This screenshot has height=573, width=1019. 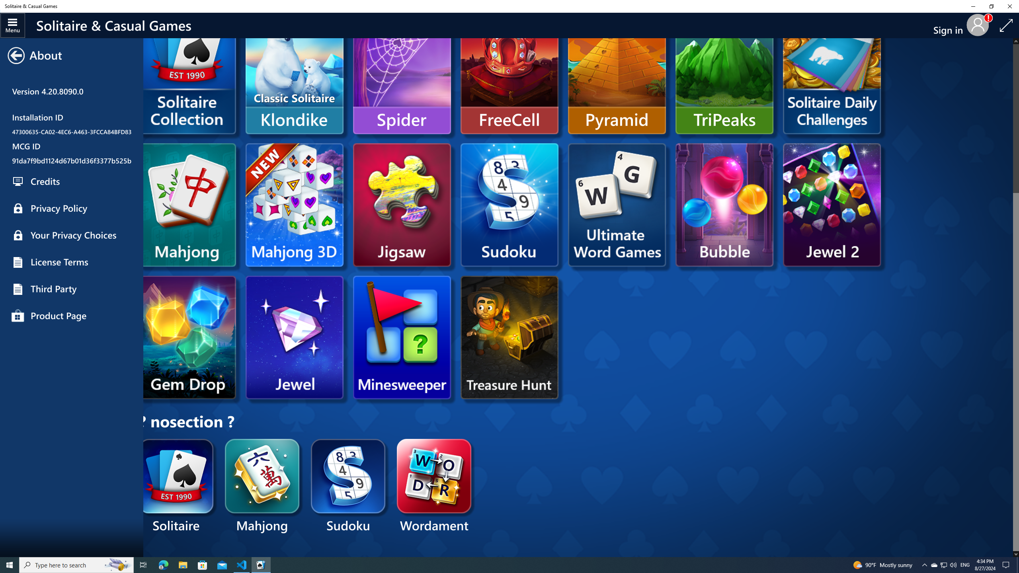 What do you see at coordinates (189, 337) in the screenshot?
I see `Microsoft Gem Drop` at bounding box center [189, 337].